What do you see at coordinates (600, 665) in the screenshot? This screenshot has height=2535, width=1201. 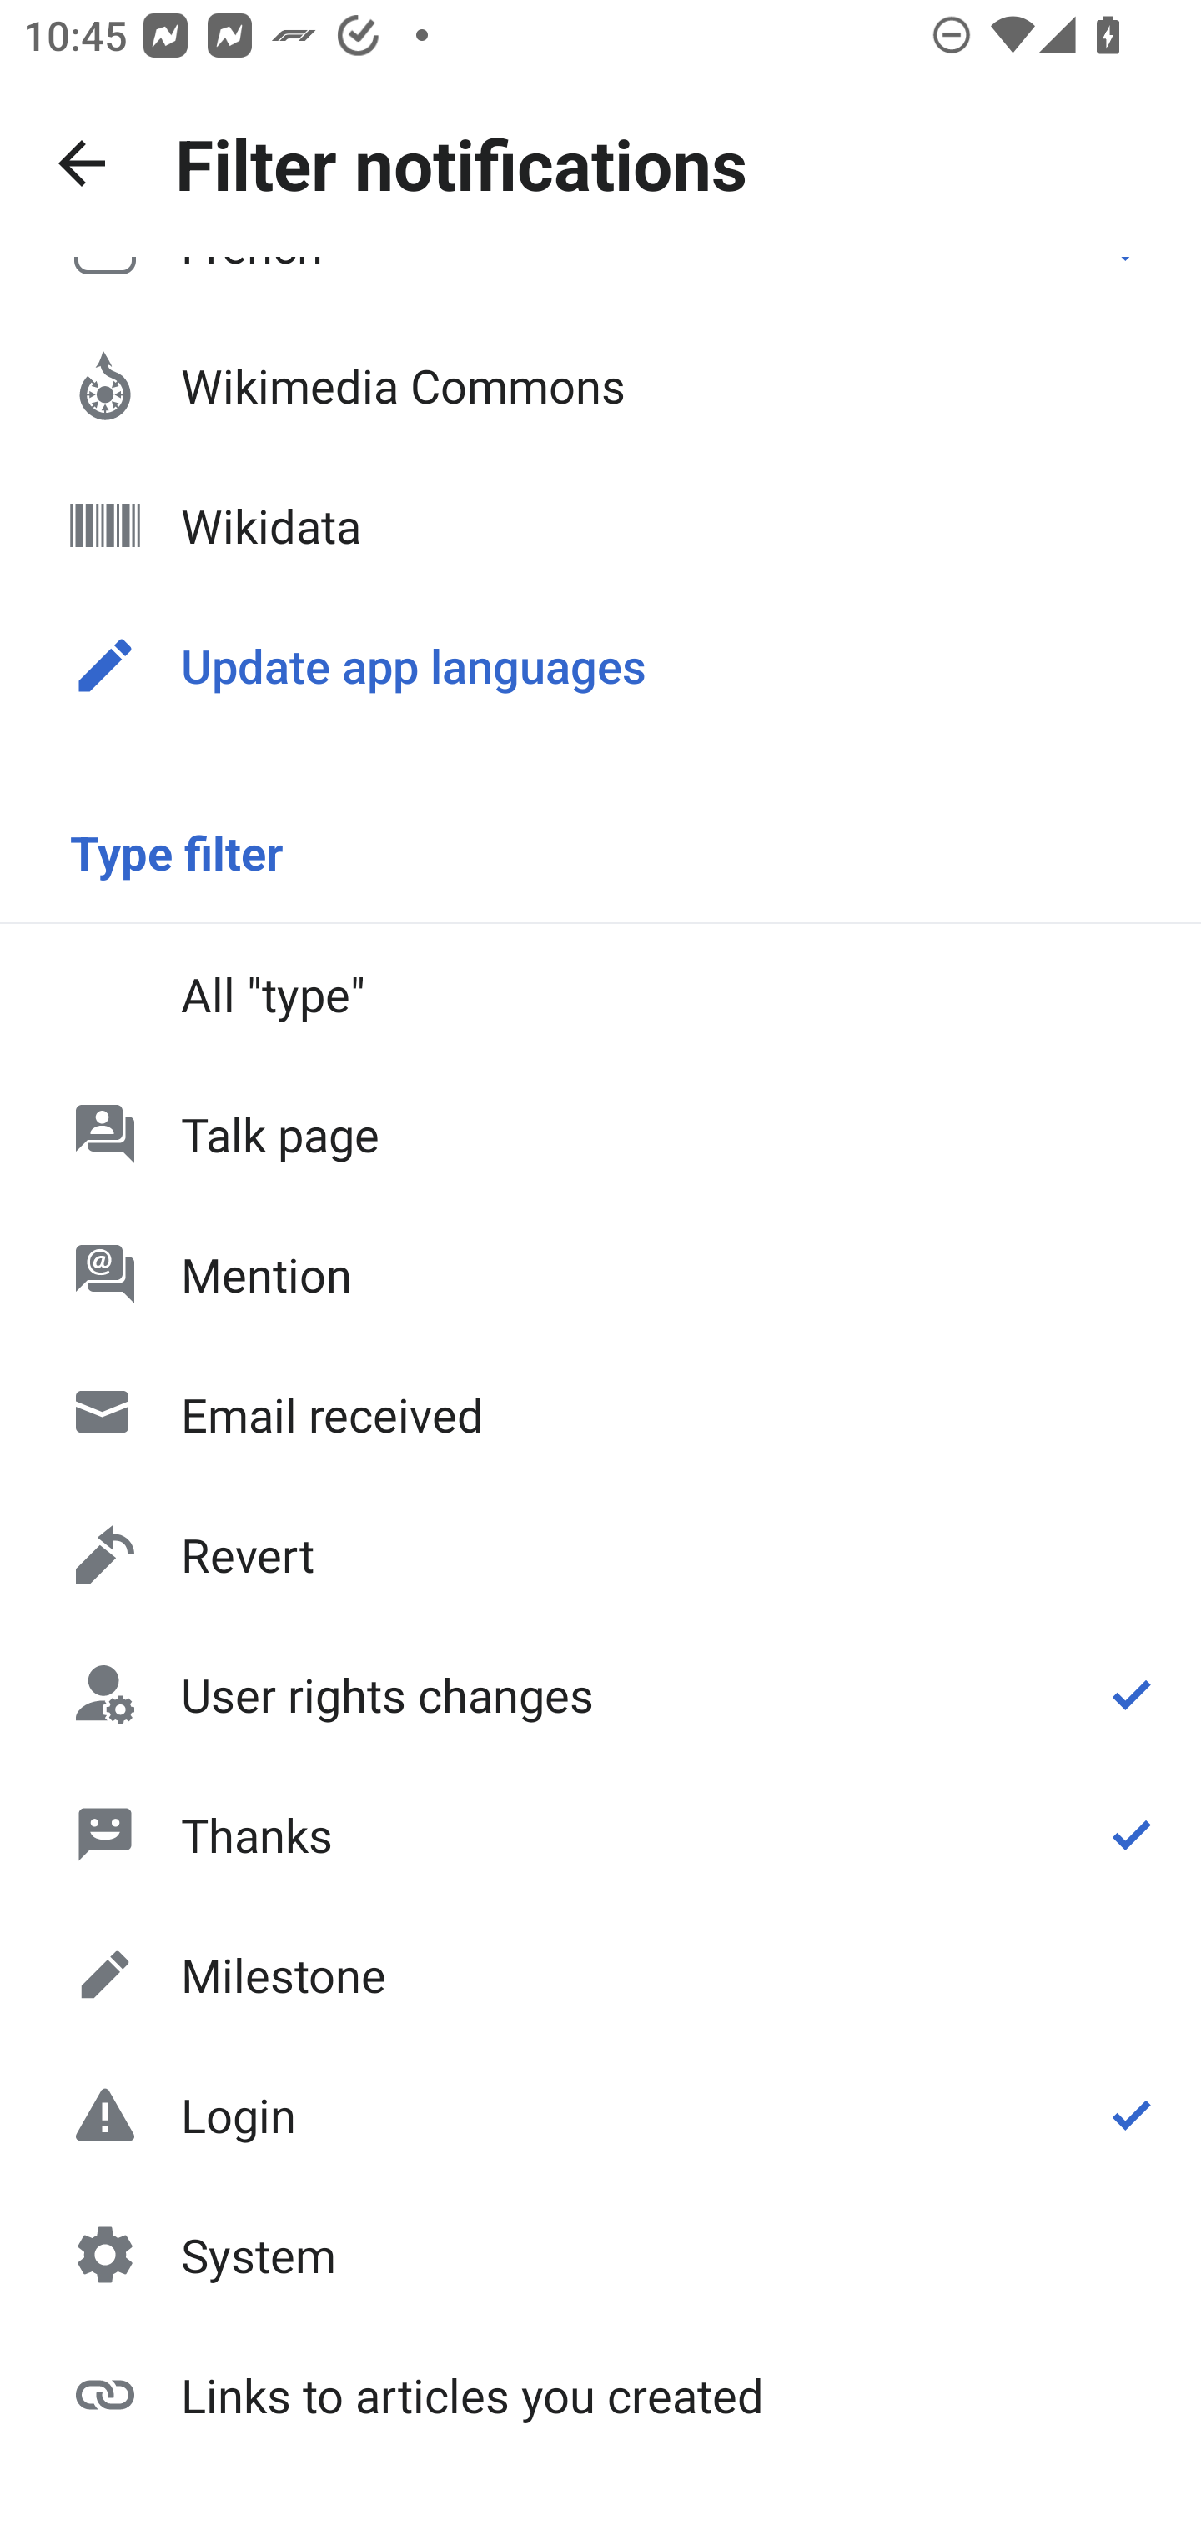 I see `Update app languages` at bounding box center [600, 665].